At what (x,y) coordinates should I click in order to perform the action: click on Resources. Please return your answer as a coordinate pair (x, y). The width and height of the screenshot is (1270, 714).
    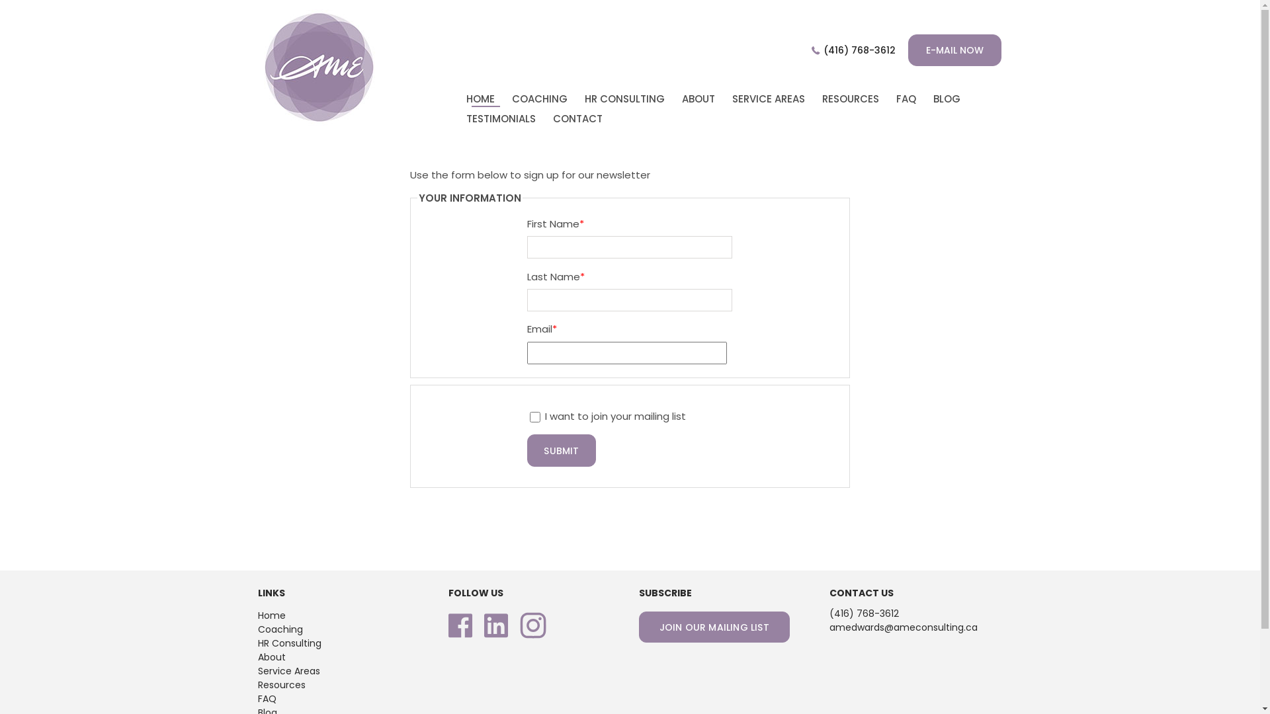
    Looking at the image, I should click on (282, 685).